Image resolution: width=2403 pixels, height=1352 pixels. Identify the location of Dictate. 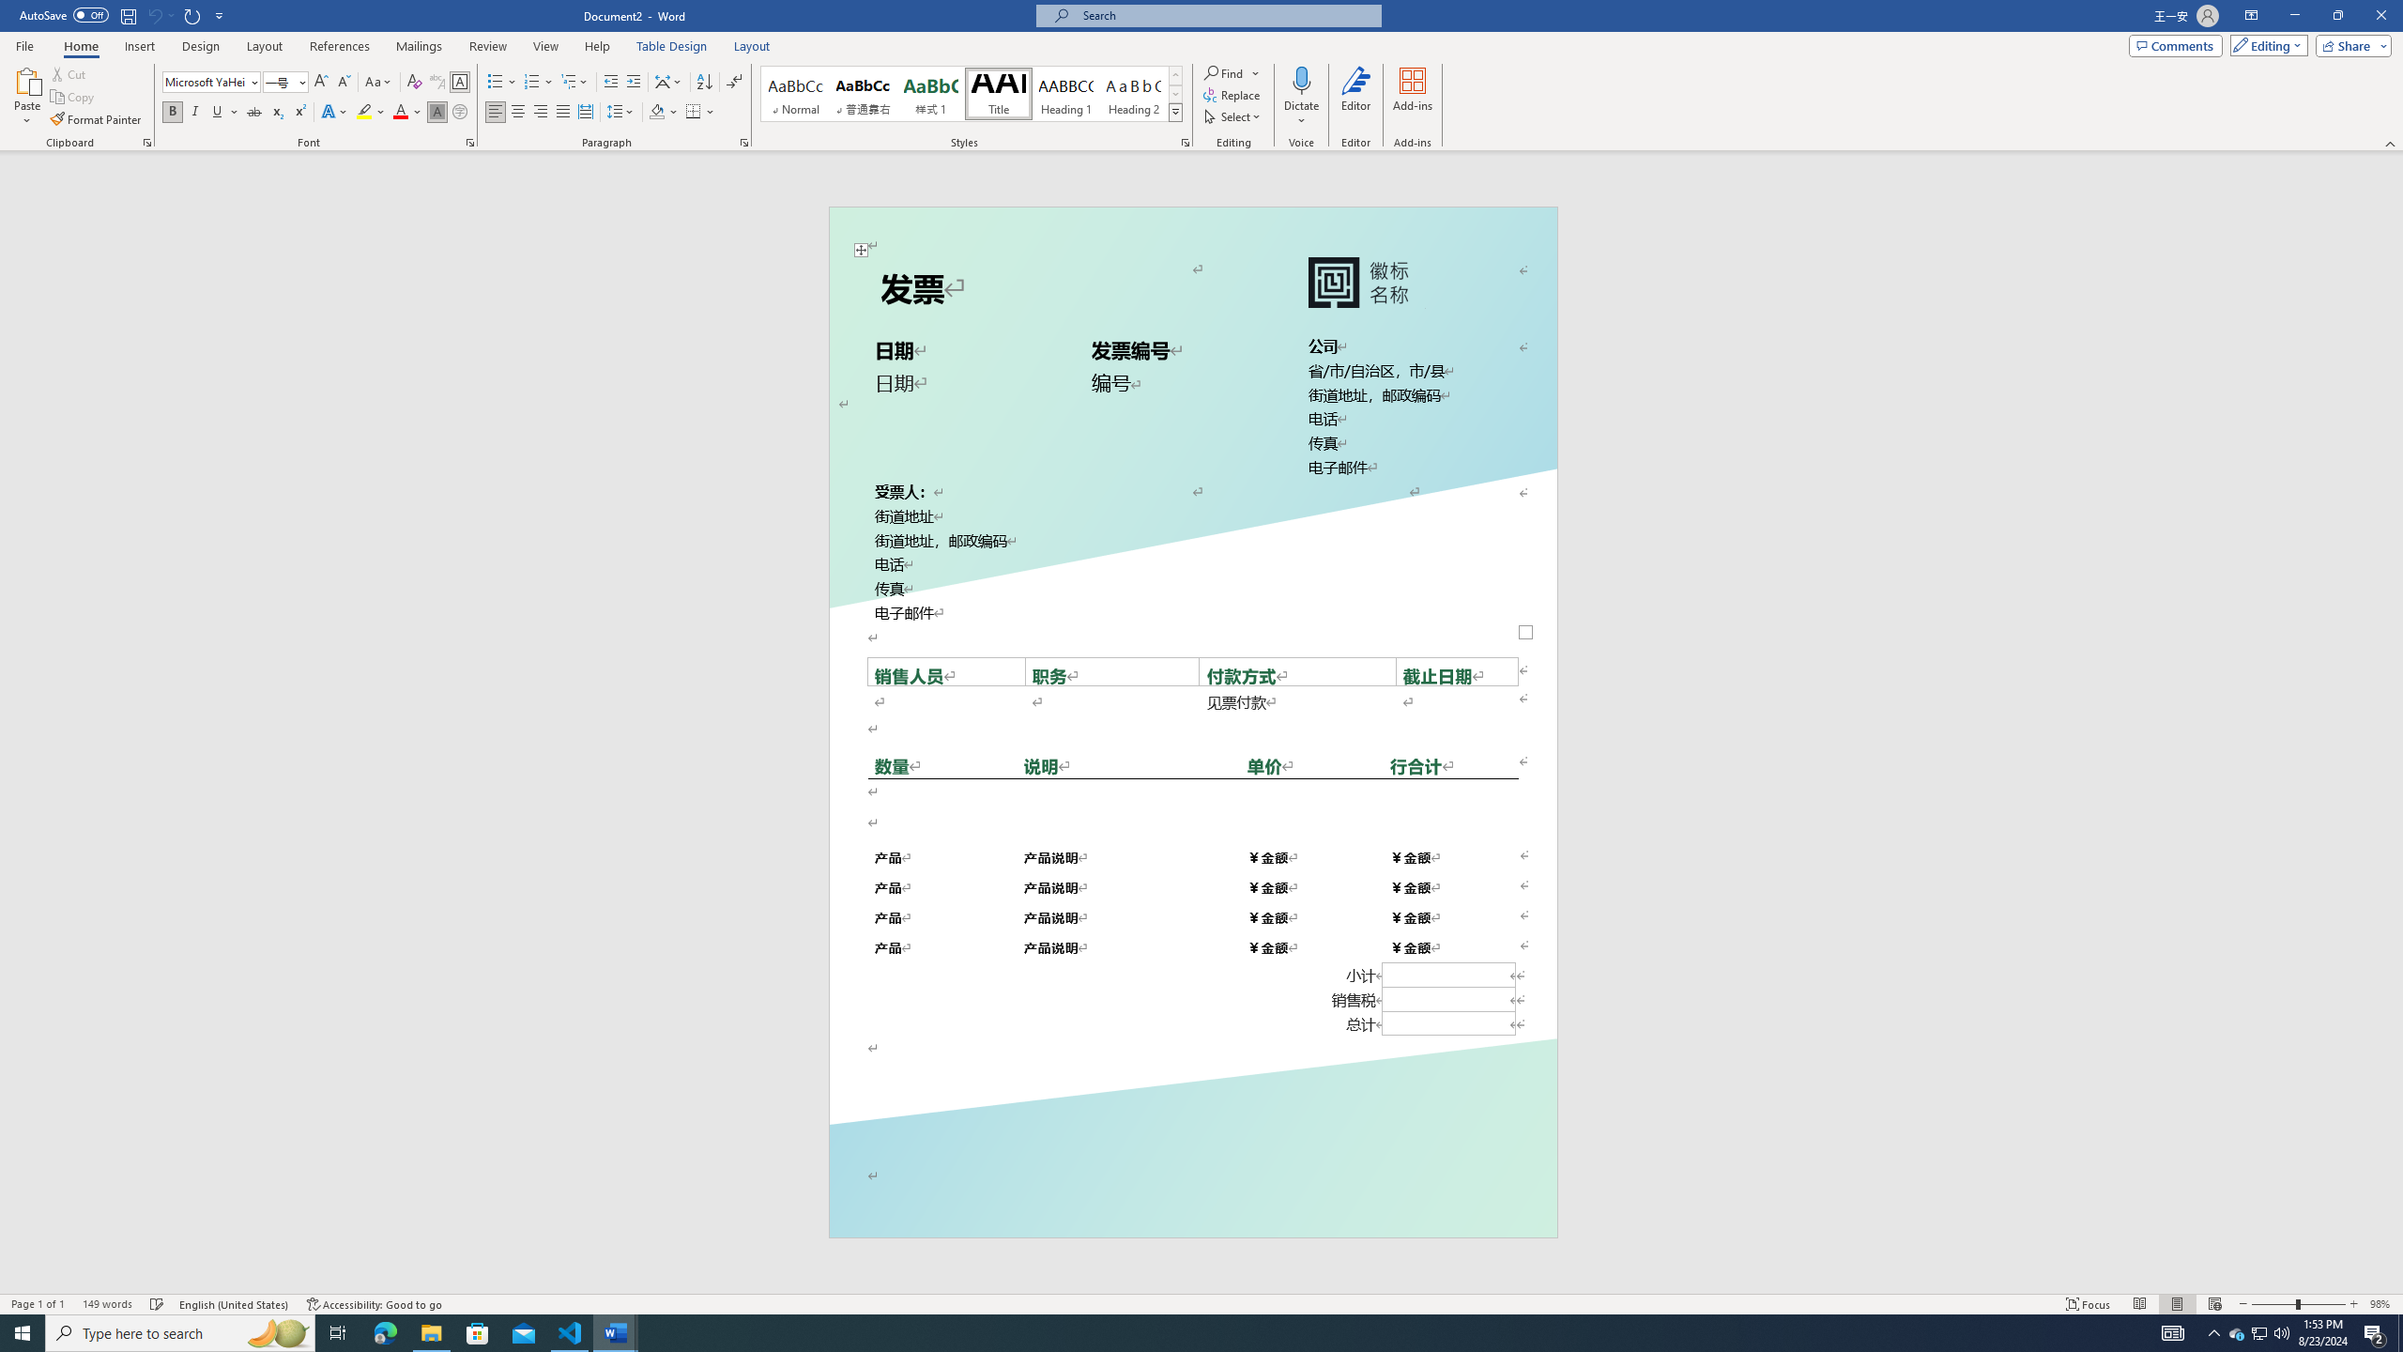
(1303, 80).